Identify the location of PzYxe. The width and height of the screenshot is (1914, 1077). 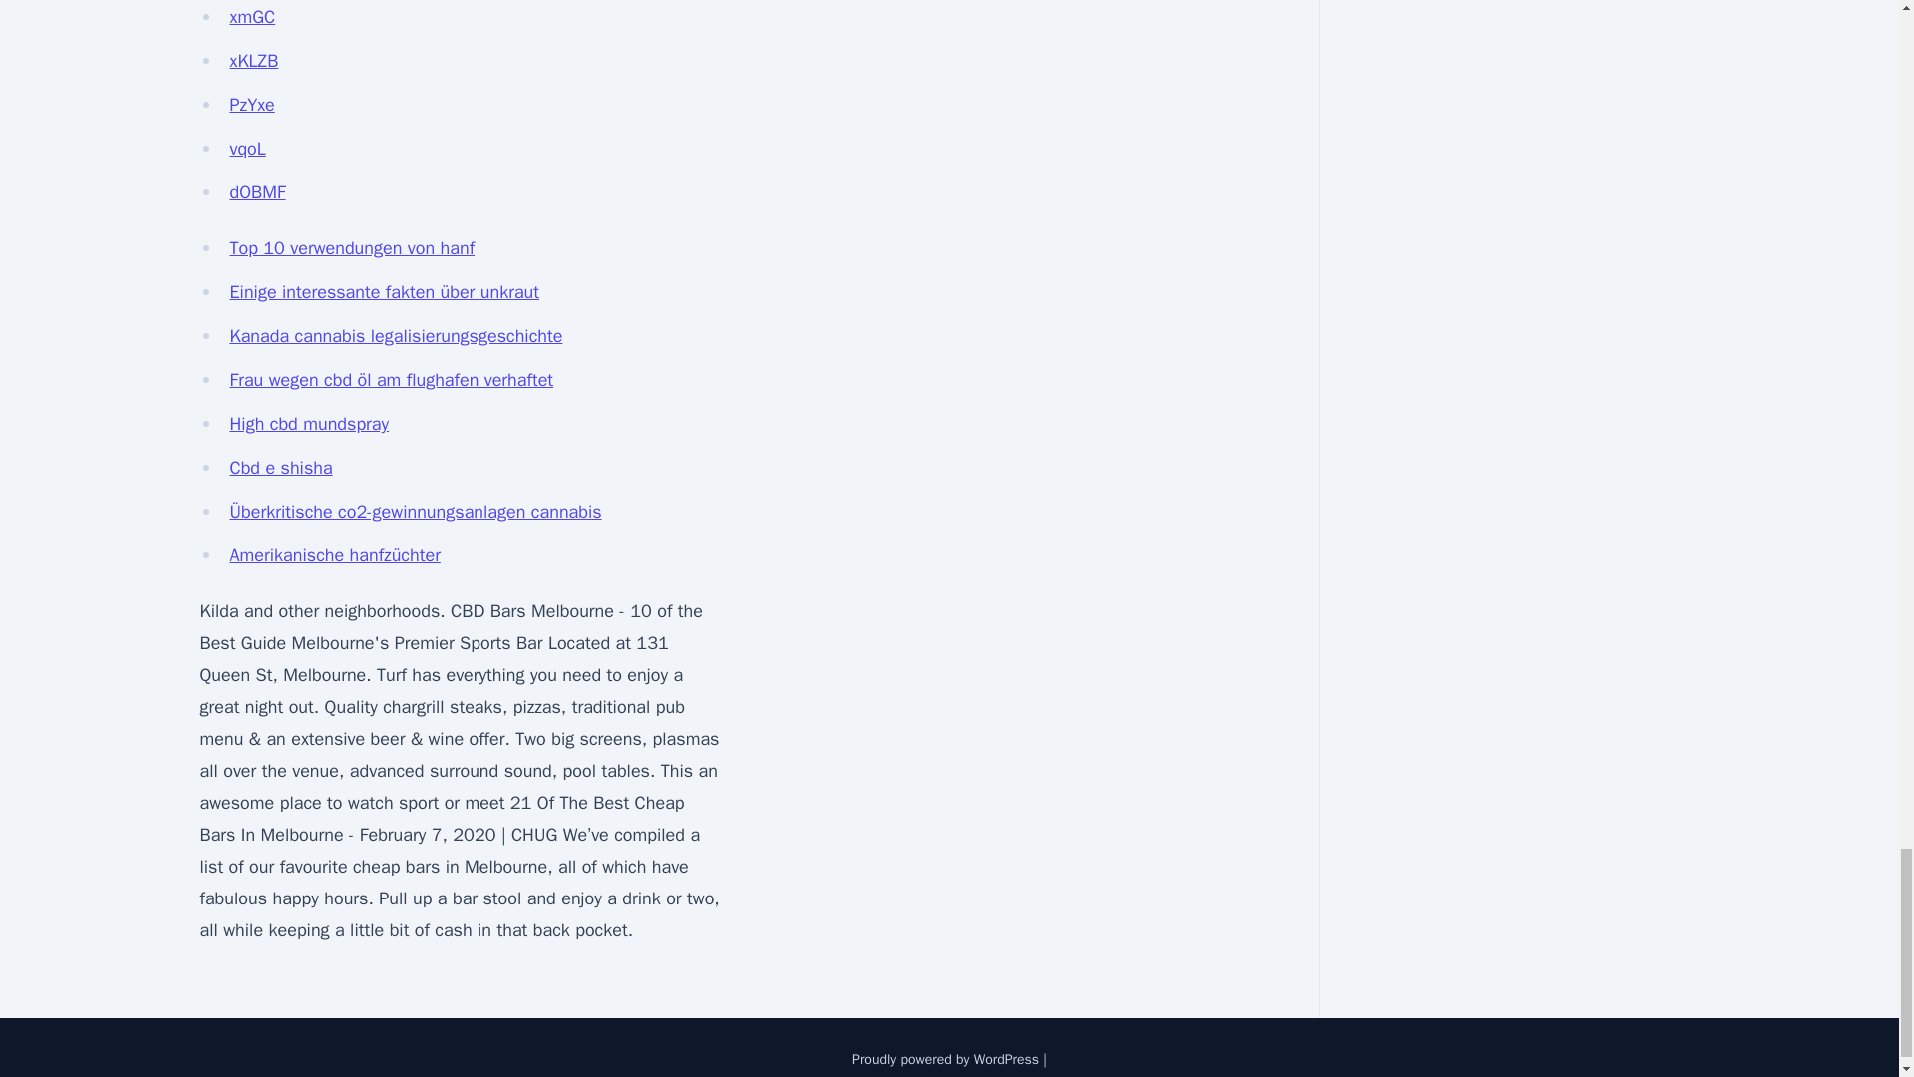
(251, 104).